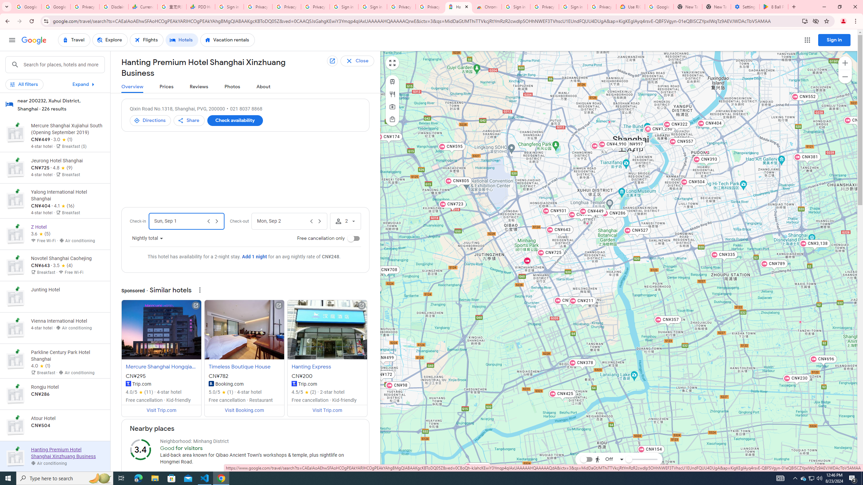 This screenshot has height=485, width=863. What do you see at coordinates (845, 76) in the screenshot?
I see `Zoom out map` at bounding box center [845, 76].